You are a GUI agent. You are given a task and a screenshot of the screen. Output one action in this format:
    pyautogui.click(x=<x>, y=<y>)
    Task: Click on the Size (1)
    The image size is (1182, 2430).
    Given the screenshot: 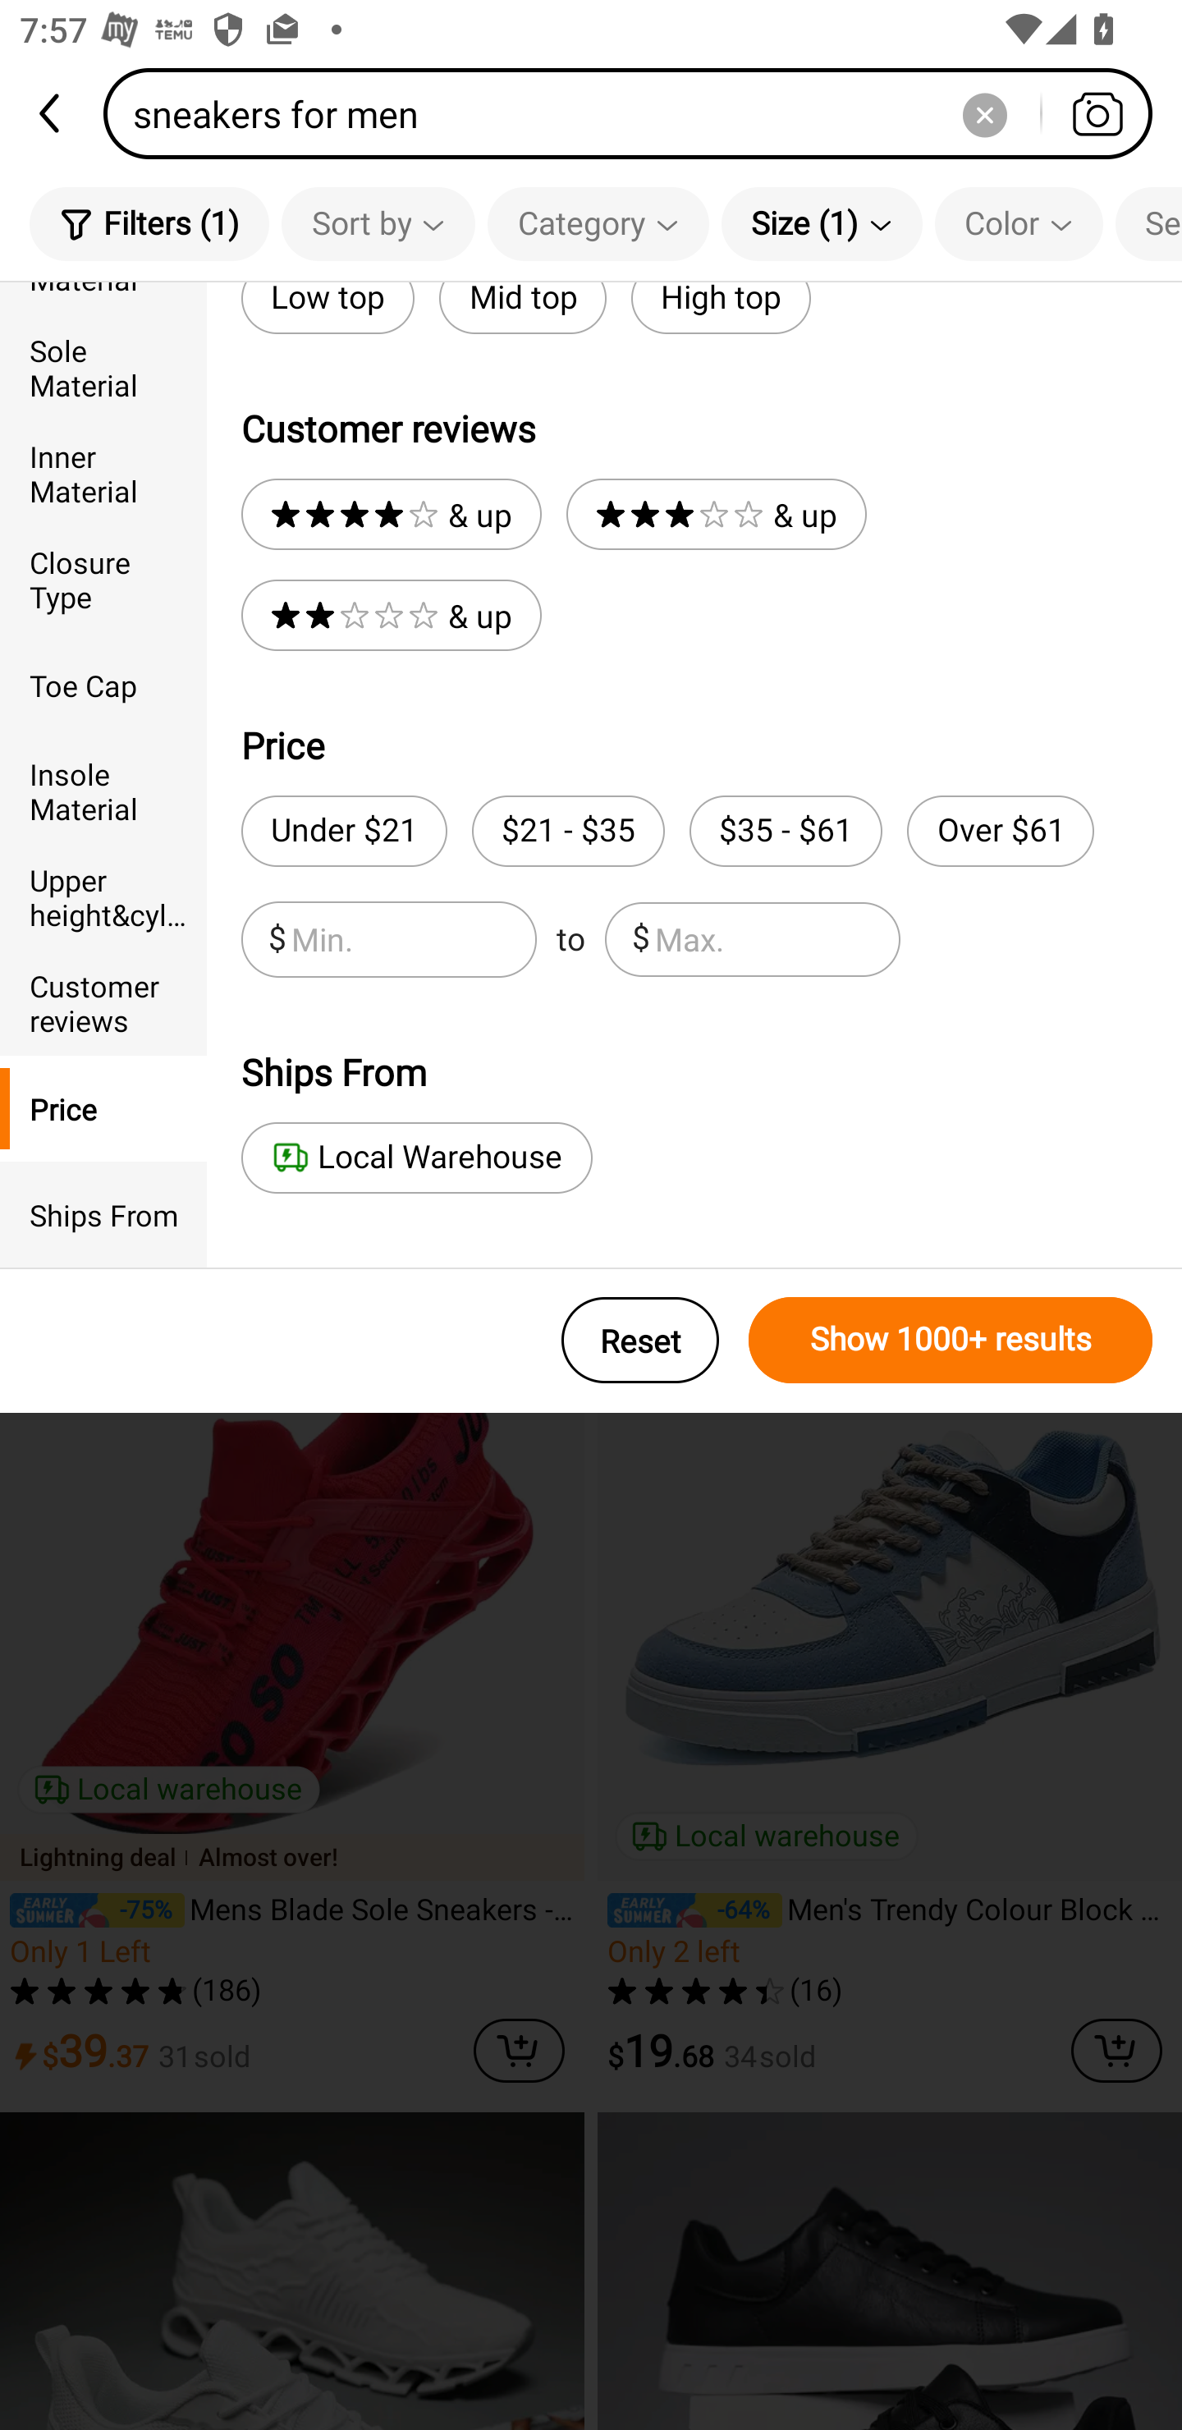 What is the action you would take?
    pyautogui.click(x=822, y=223)
    